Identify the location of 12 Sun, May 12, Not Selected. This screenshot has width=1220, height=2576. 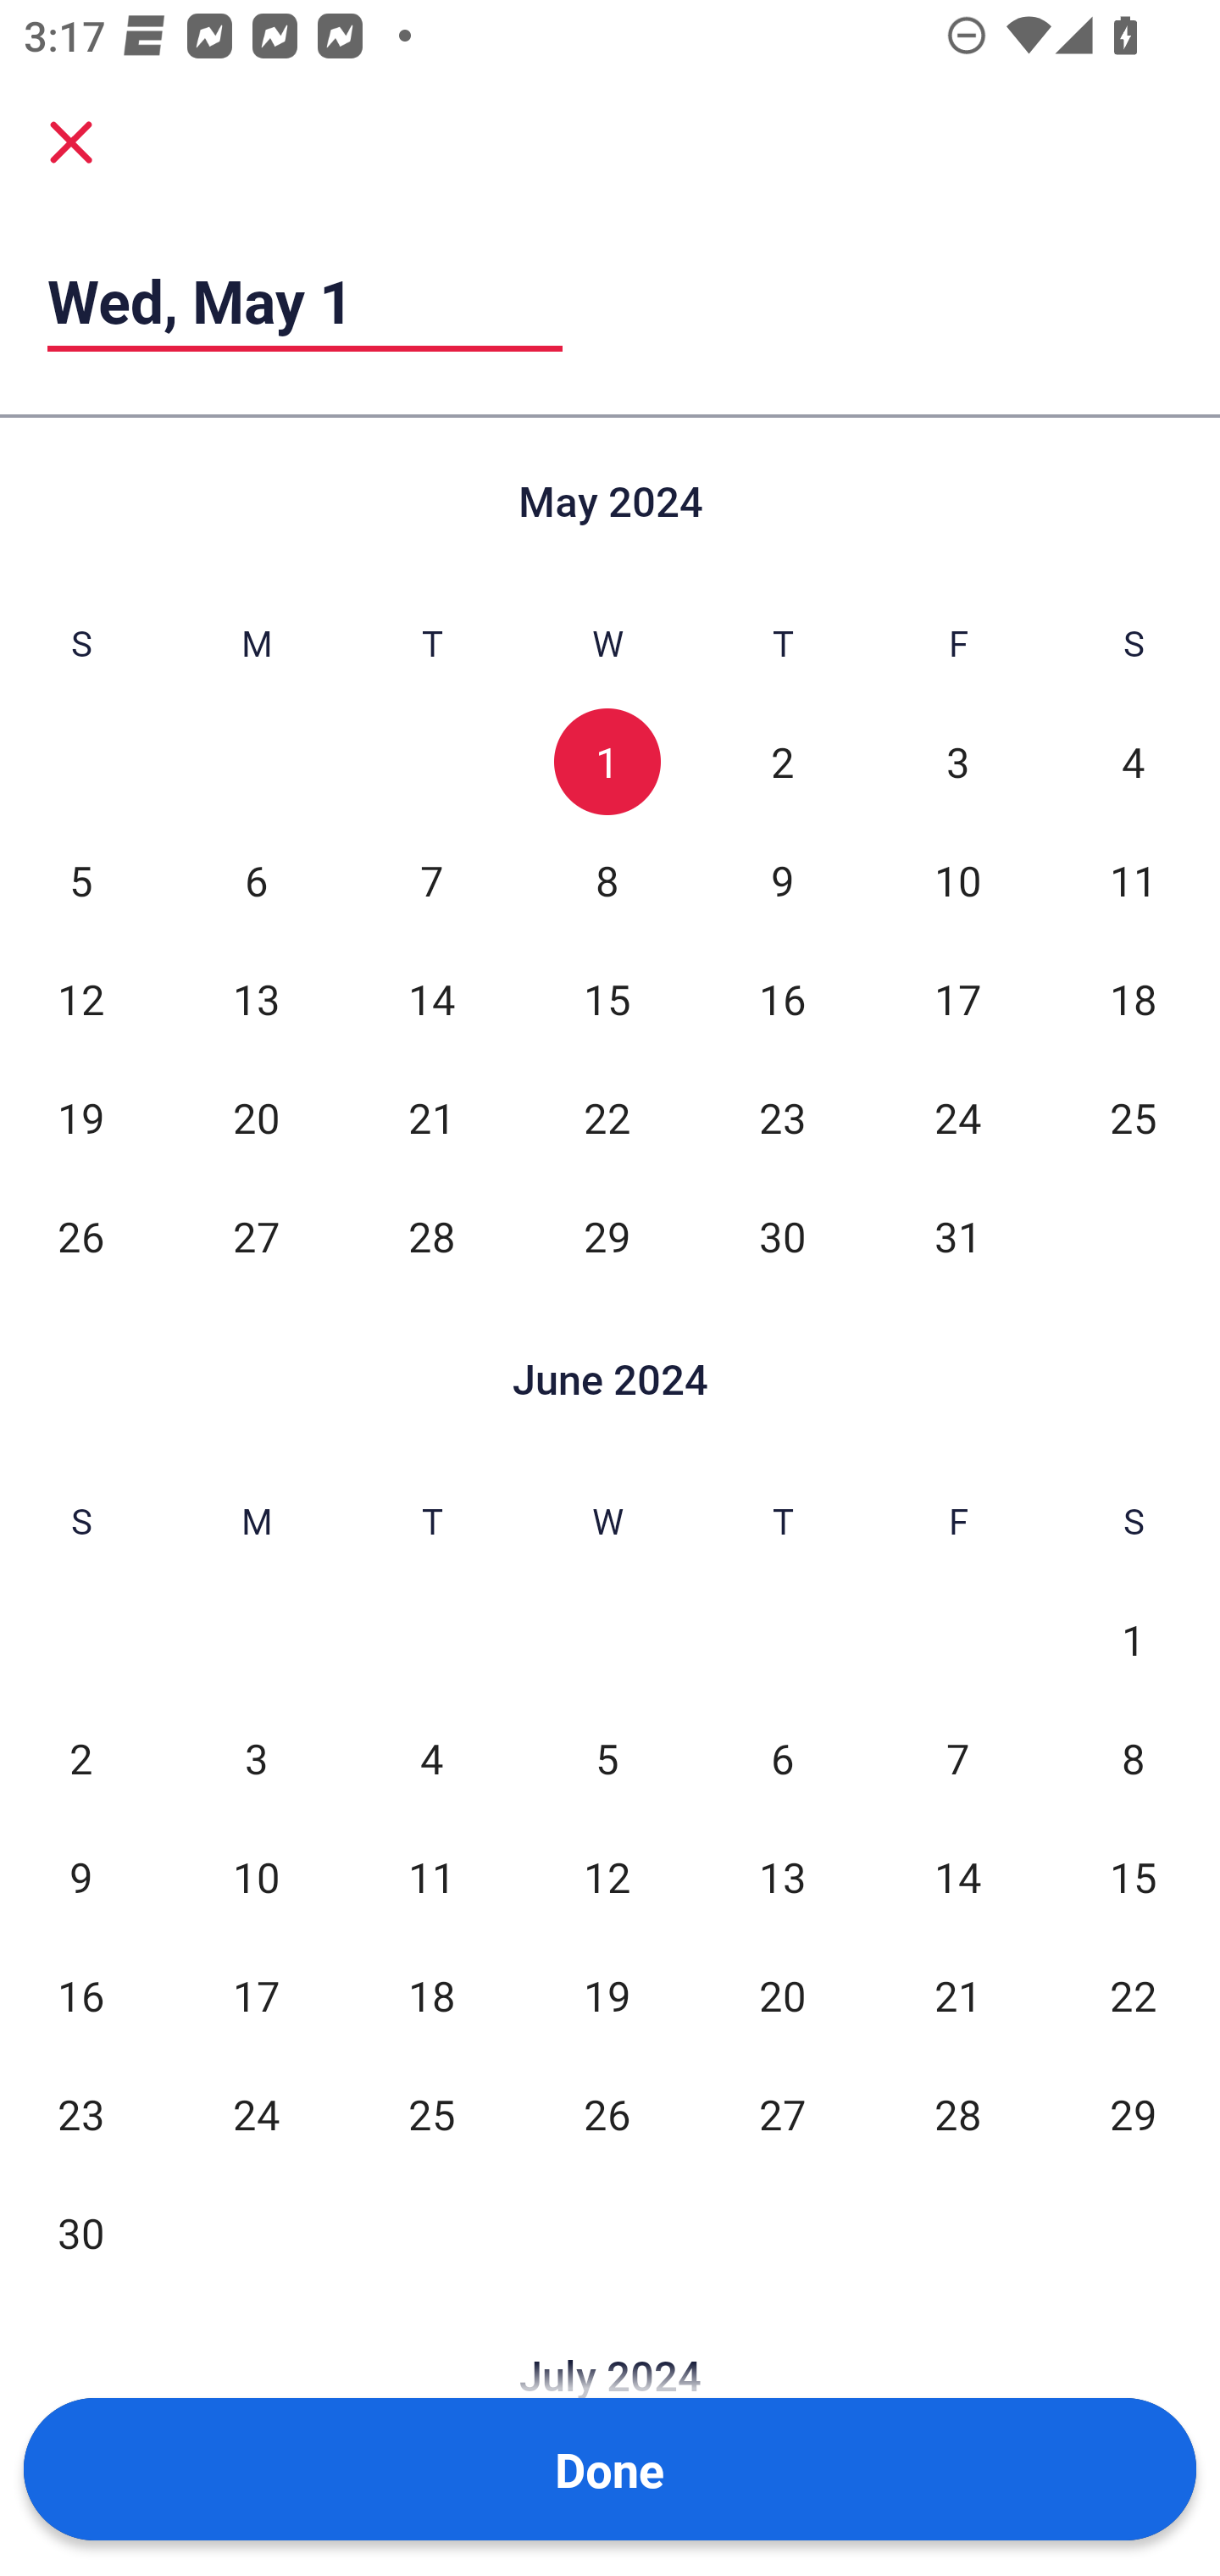
(80, 999).